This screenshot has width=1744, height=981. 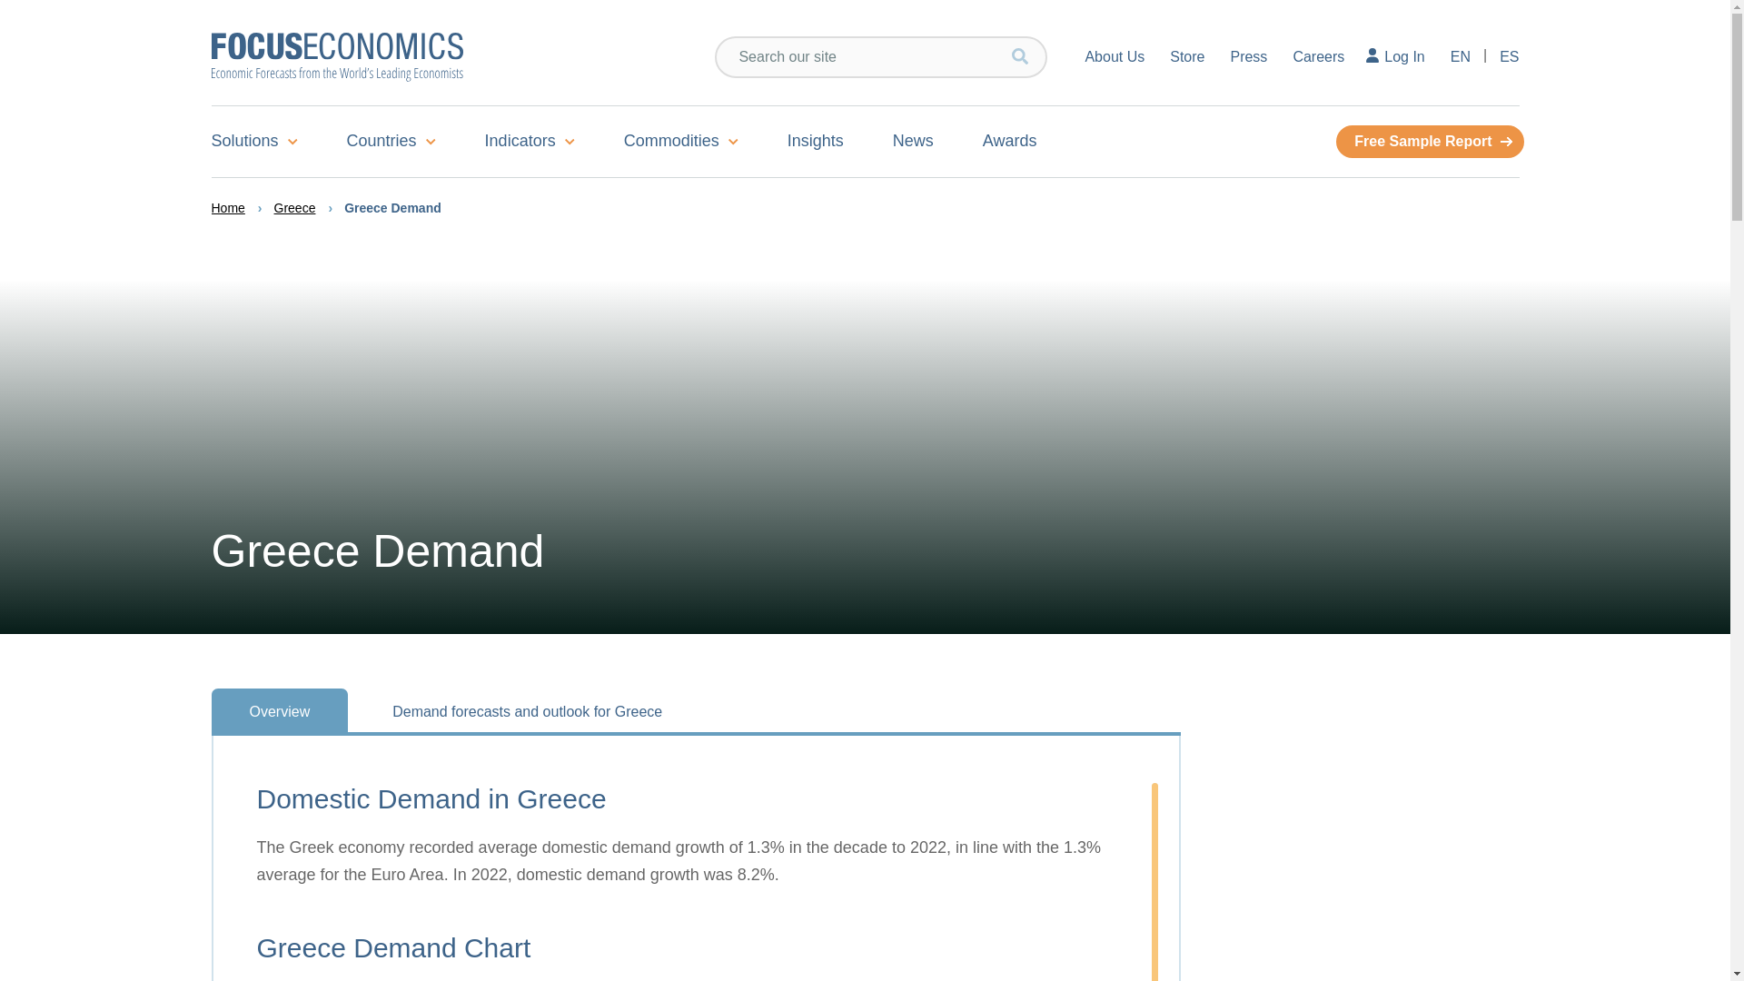 I want to click on Careers, so click(x=1318, y=56).